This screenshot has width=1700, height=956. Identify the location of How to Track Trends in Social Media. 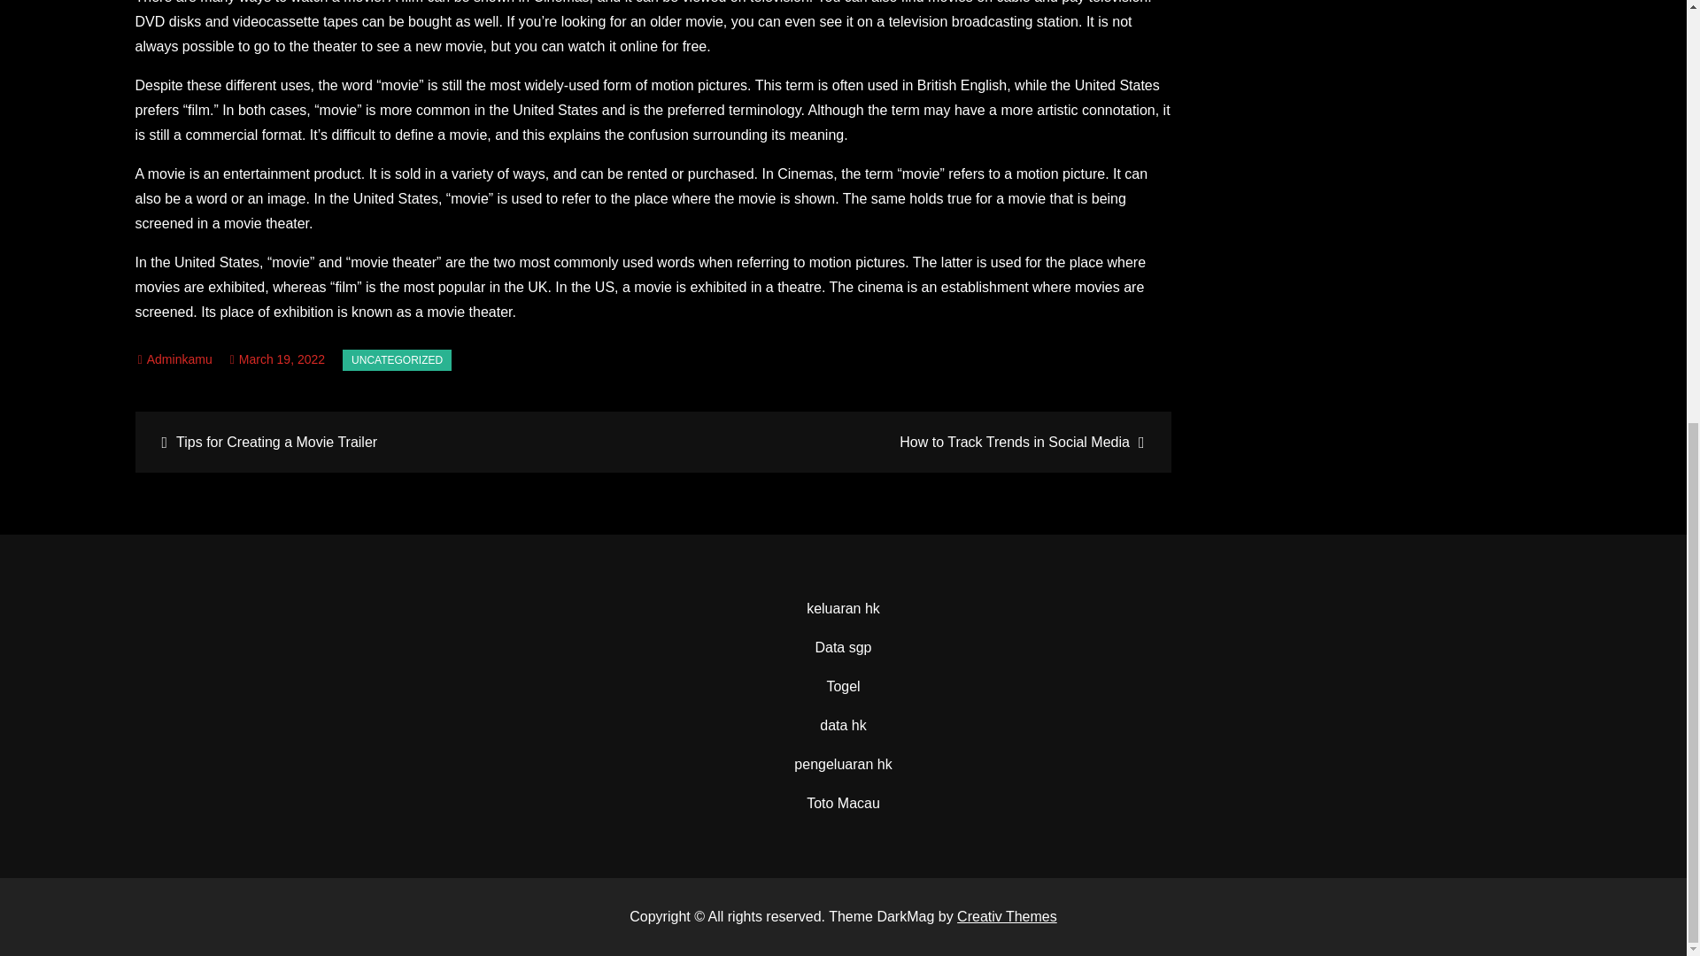
(909, 442).